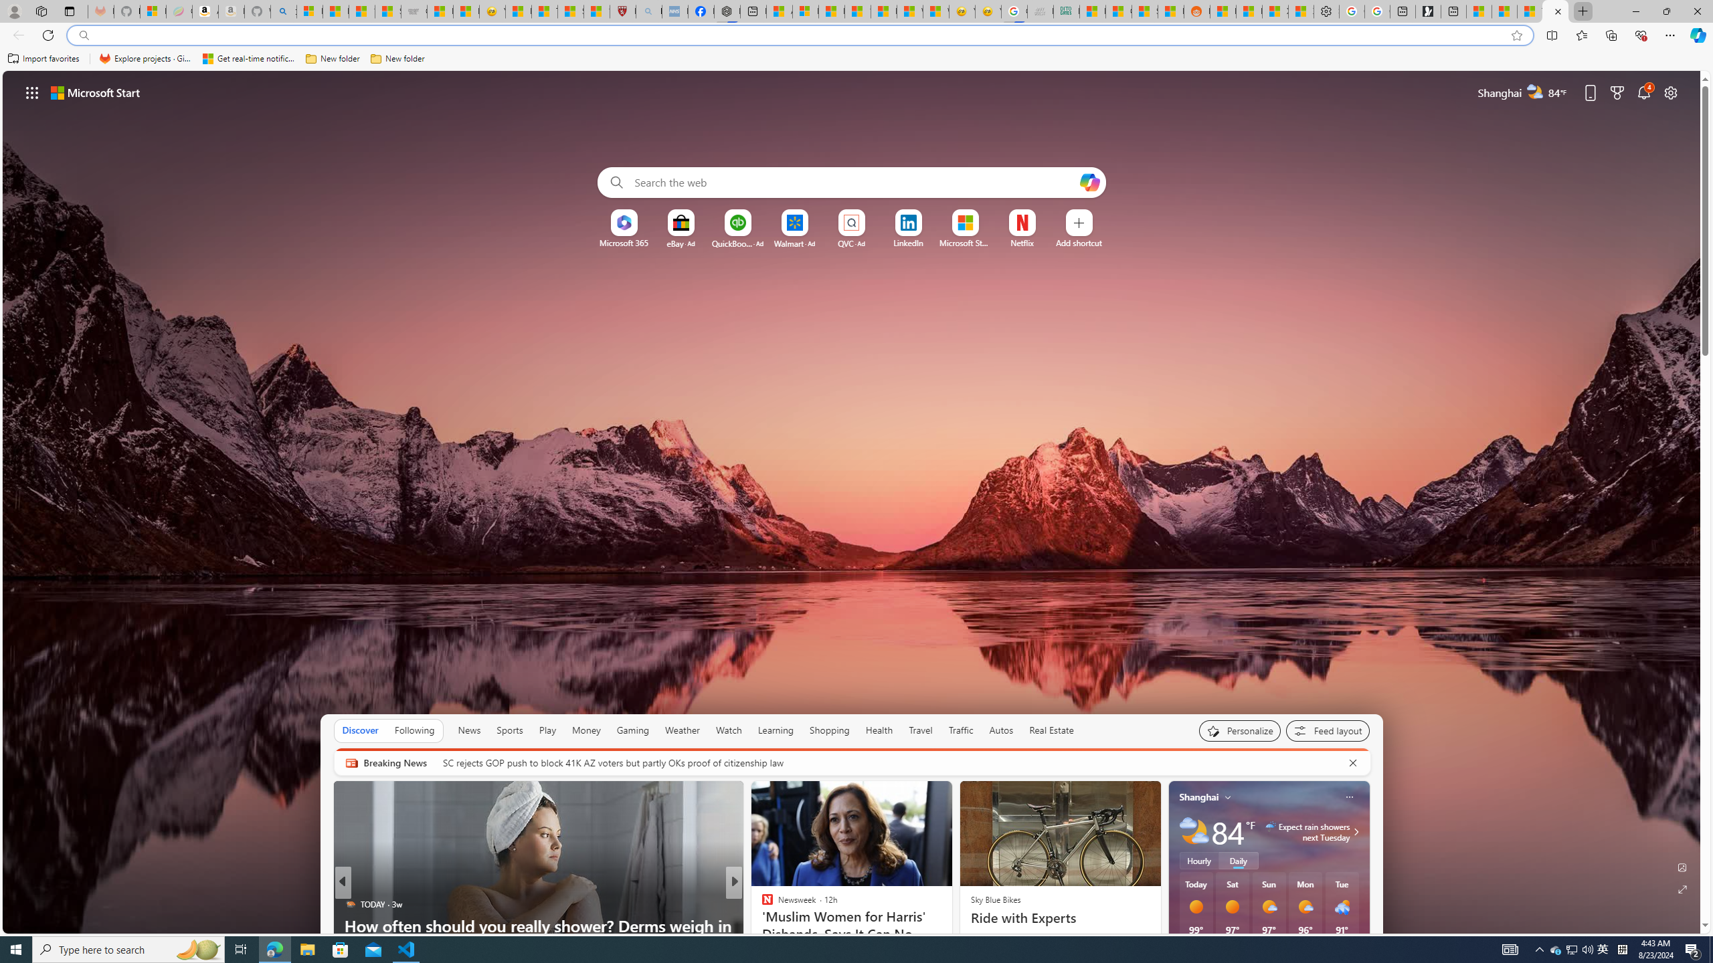  What do you see at coordinates (1342, 907) in the screenshot?
I see `Rain showers` at bounding box center [1342, 907].